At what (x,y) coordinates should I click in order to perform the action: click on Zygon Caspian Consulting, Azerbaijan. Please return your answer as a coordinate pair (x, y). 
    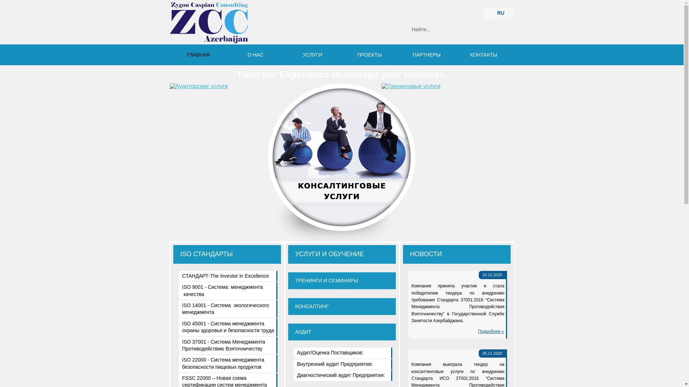
    Looking at the image, I should click on (208, 23).